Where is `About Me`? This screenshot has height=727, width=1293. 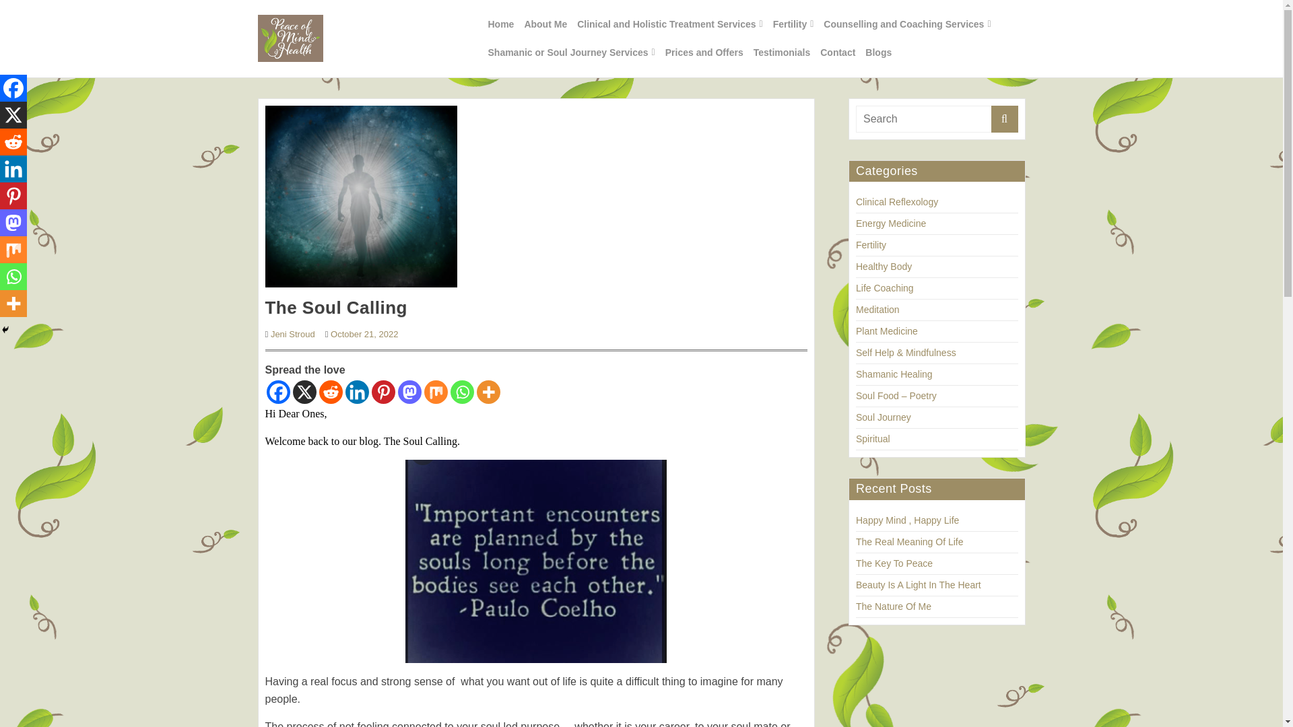 About Me is located at coordinates (545, 24).